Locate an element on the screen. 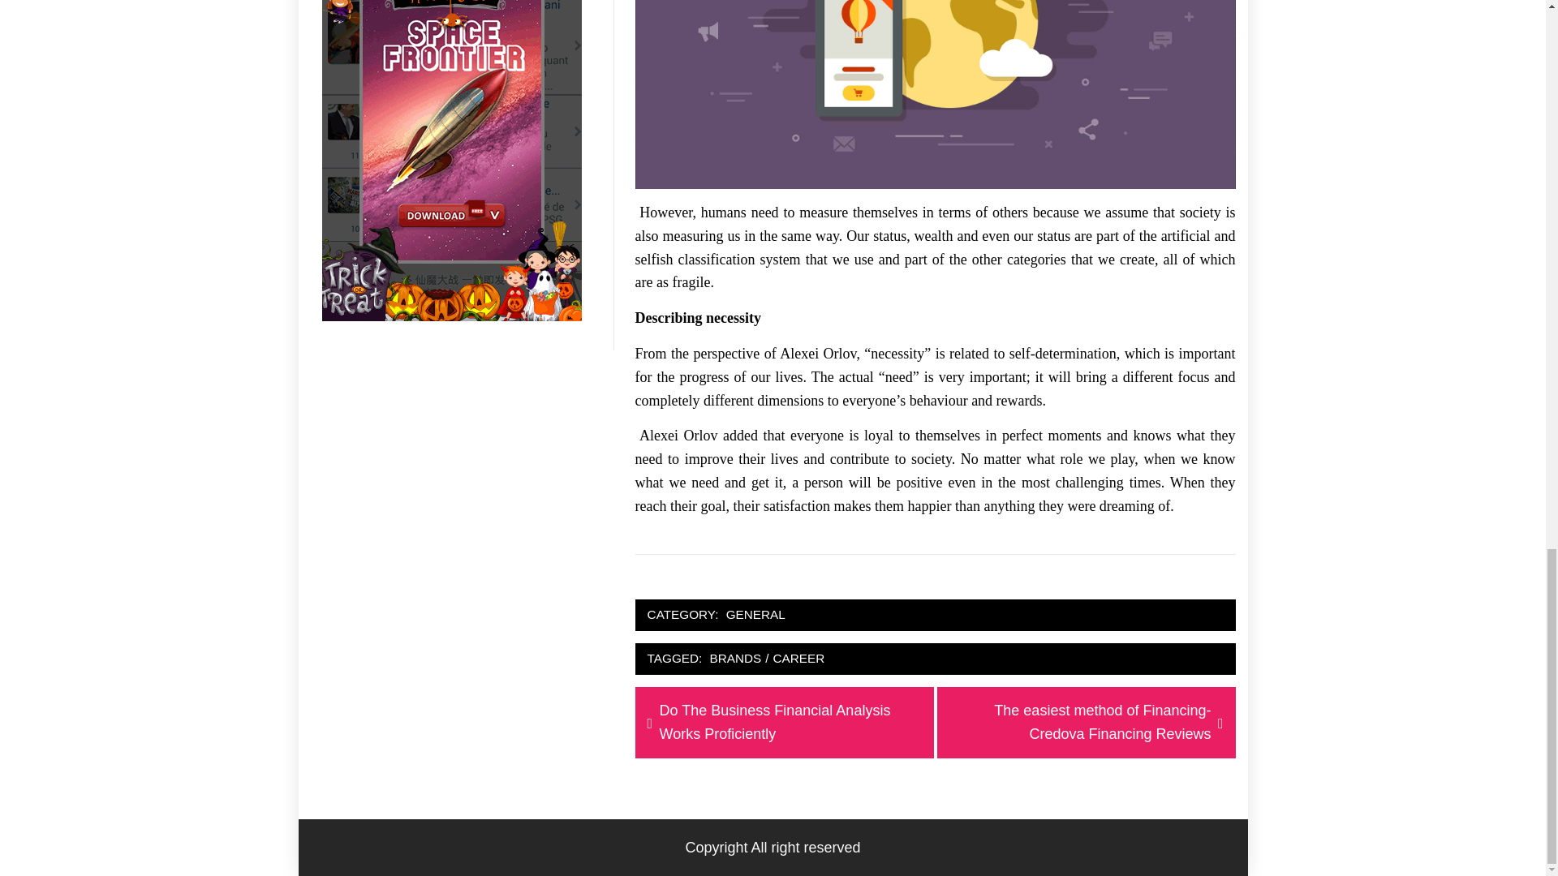 The image size is (1558, 876). CAREER is located at coordinates (798, 659).